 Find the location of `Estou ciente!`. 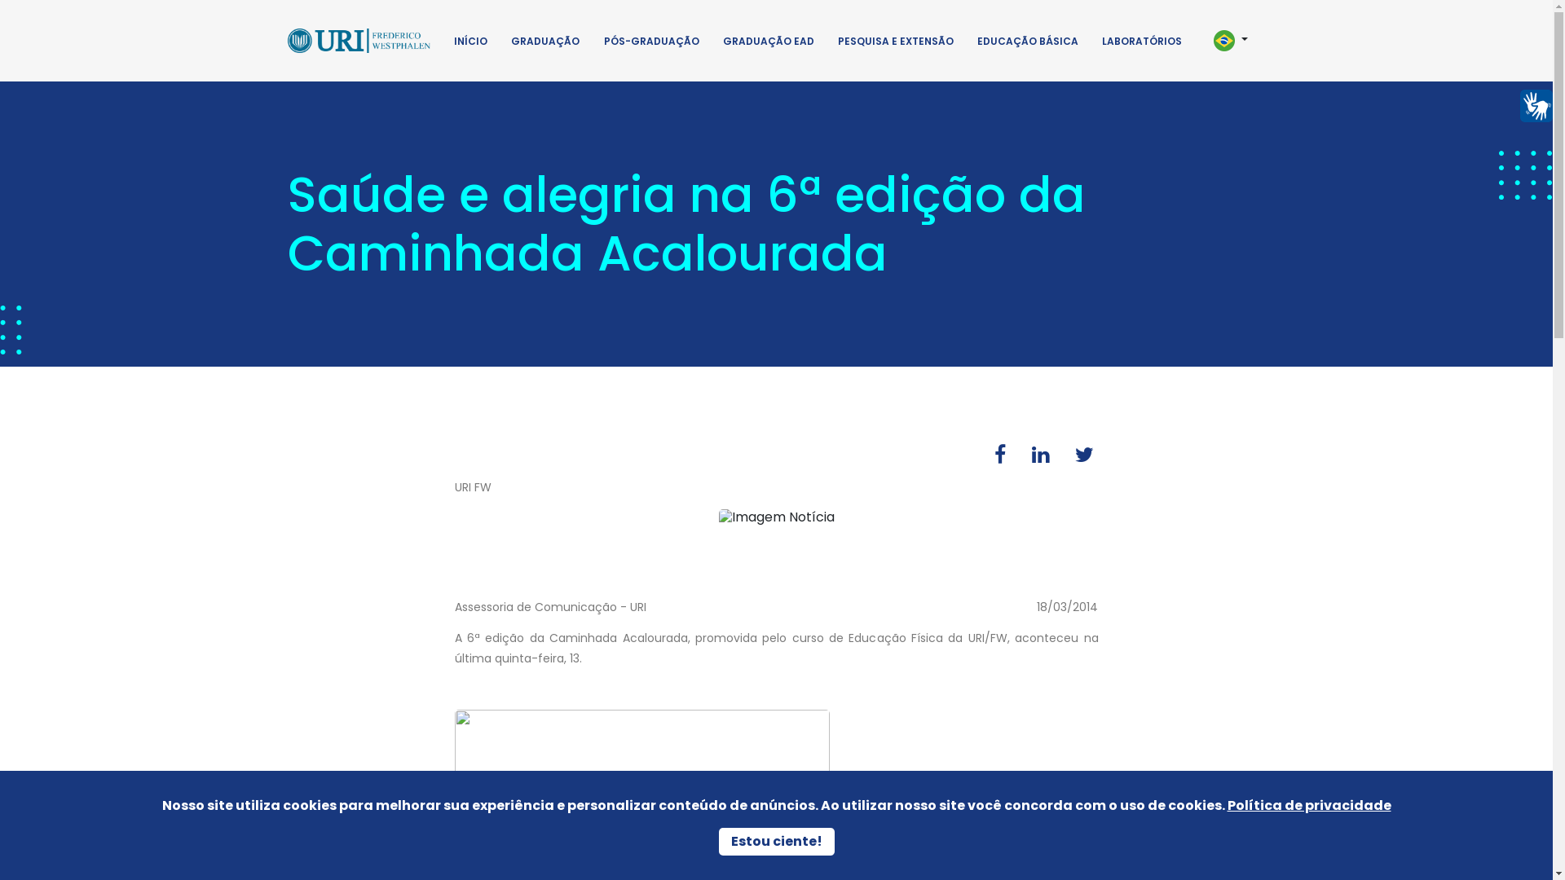

Estou ciente! is located at coordinates (777, 842).